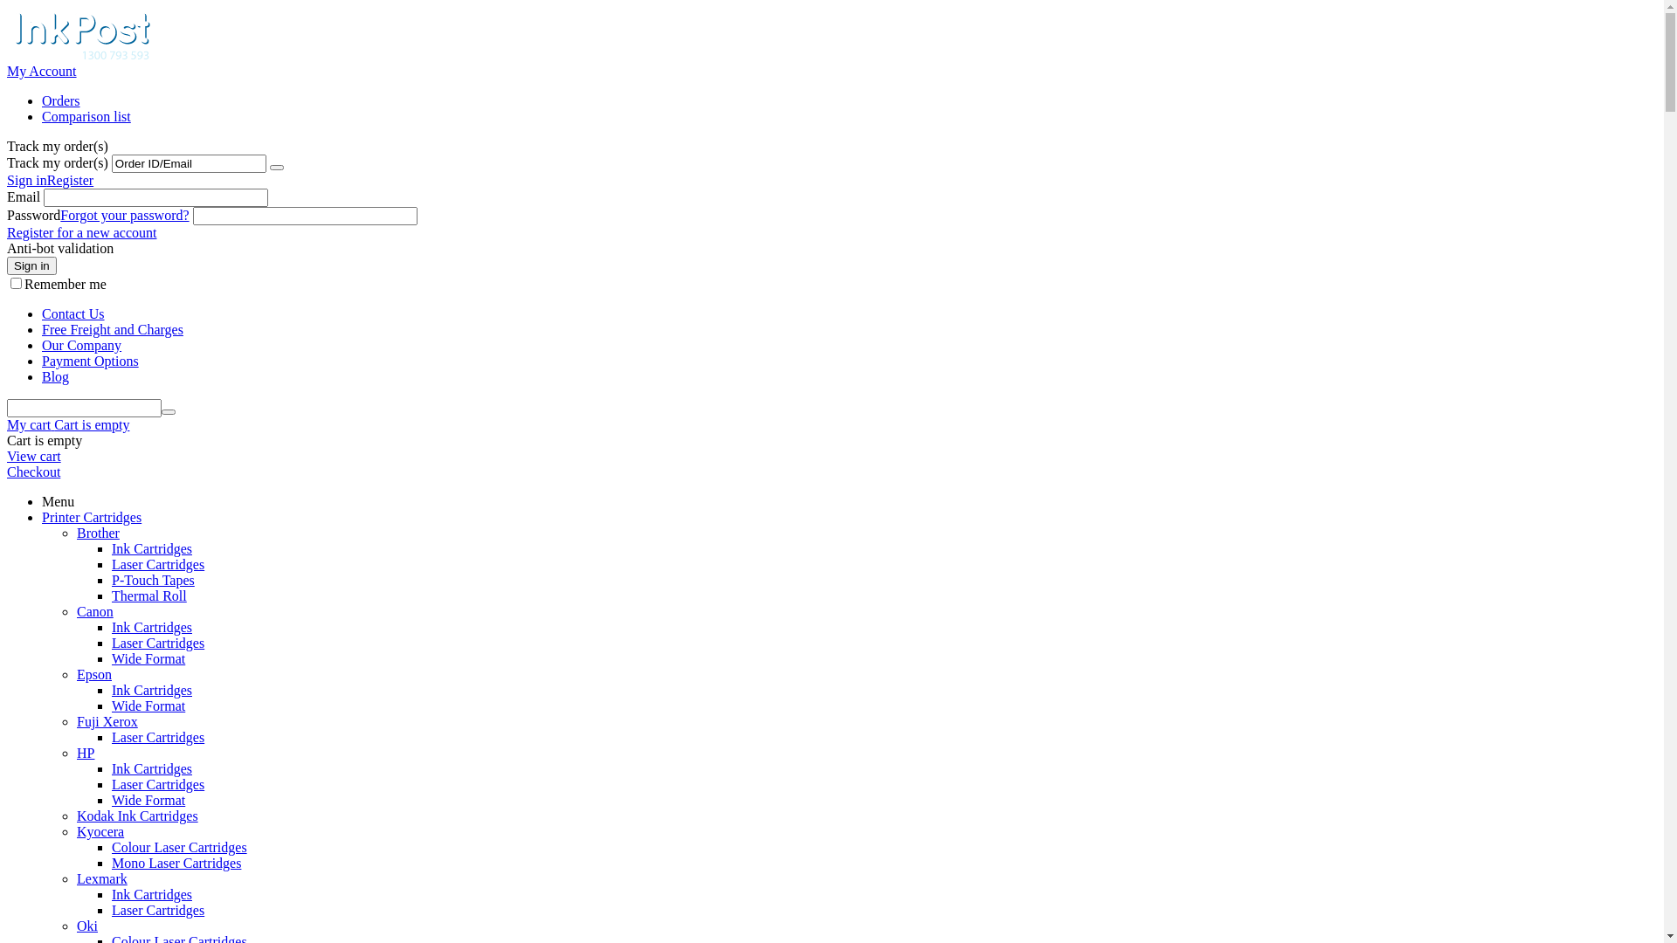  I want to click on Laser Cartridges, so click(158, 643).